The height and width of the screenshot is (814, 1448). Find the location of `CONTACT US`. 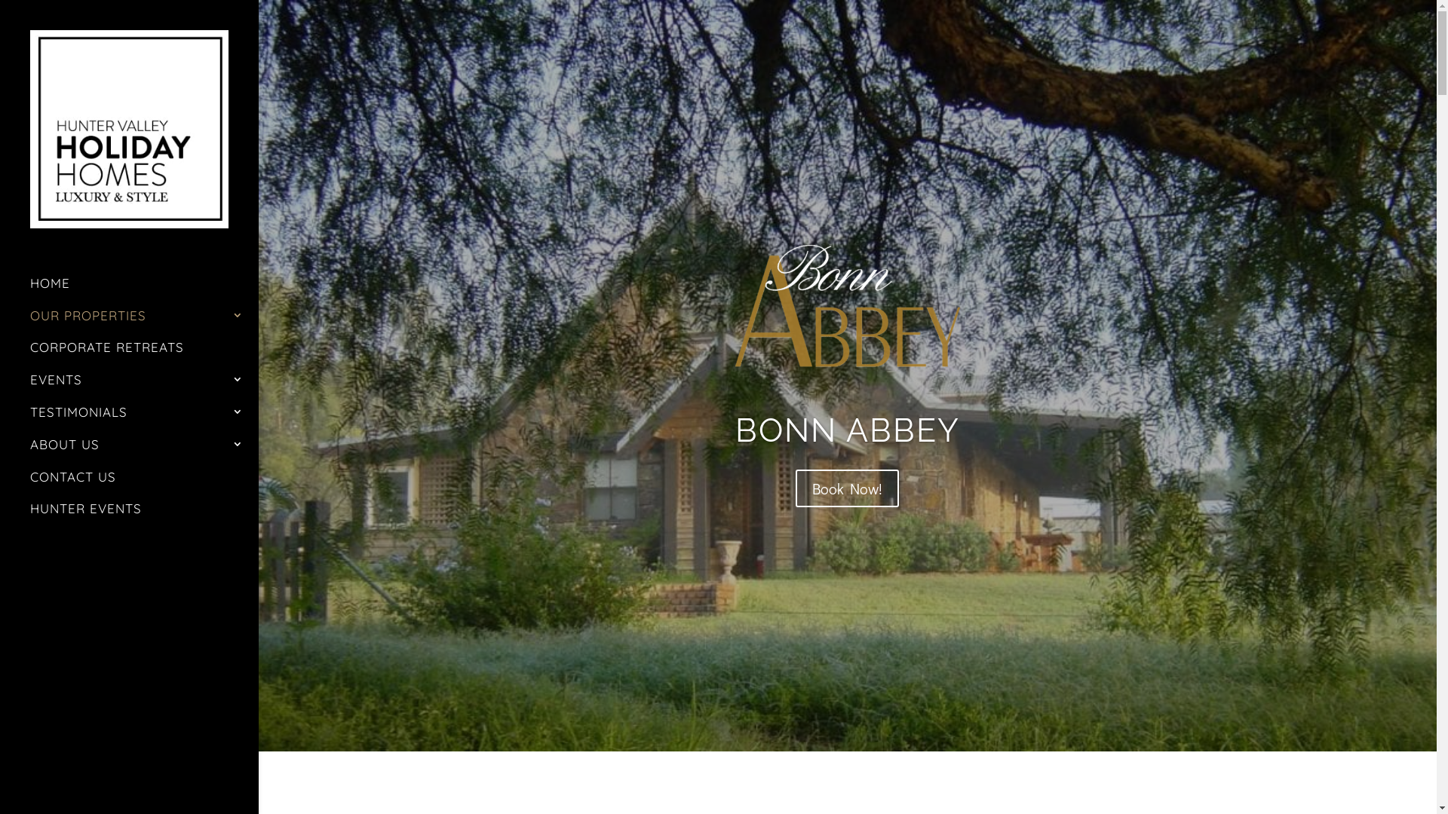

CONTACT US is located at coordinates (145, 484).